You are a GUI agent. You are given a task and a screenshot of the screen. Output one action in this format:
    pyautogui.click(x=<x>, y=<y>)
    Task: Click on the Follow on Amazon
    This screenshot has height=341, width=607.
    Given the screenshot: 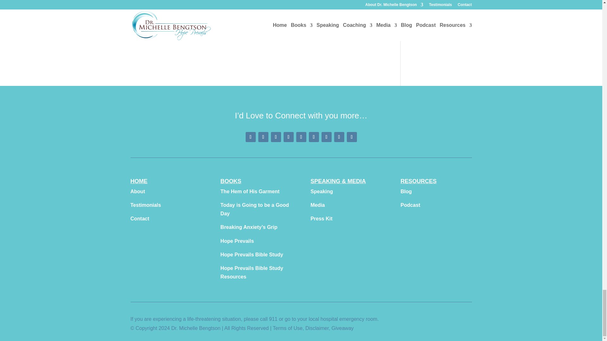 What is the action you would take?
    pyautogui.click(x=339, y=137)
    